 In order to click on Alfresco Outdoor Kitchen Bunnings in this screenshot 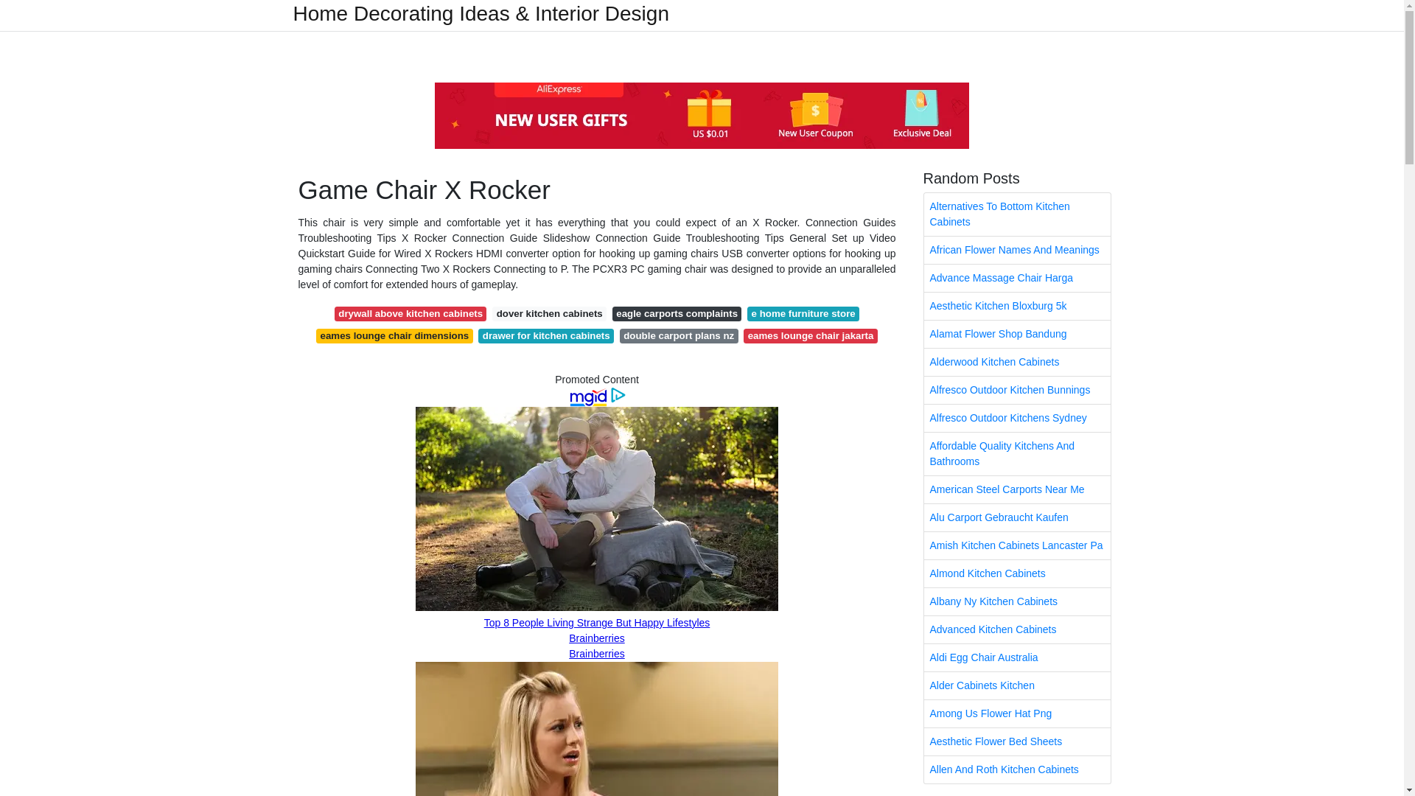, I will do `click(1017, 389)`.